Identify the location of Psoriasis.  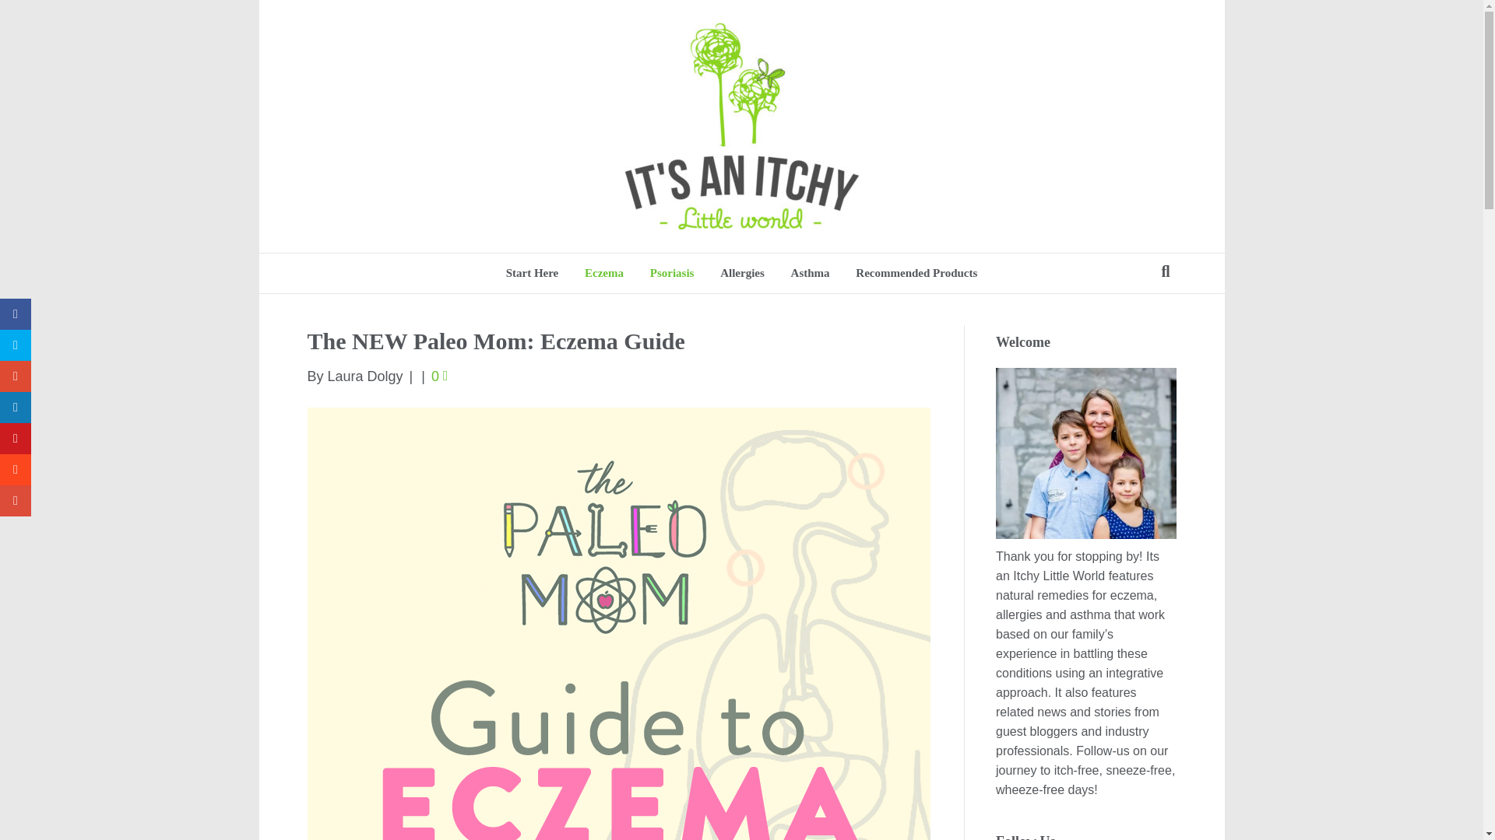
(671, 273).